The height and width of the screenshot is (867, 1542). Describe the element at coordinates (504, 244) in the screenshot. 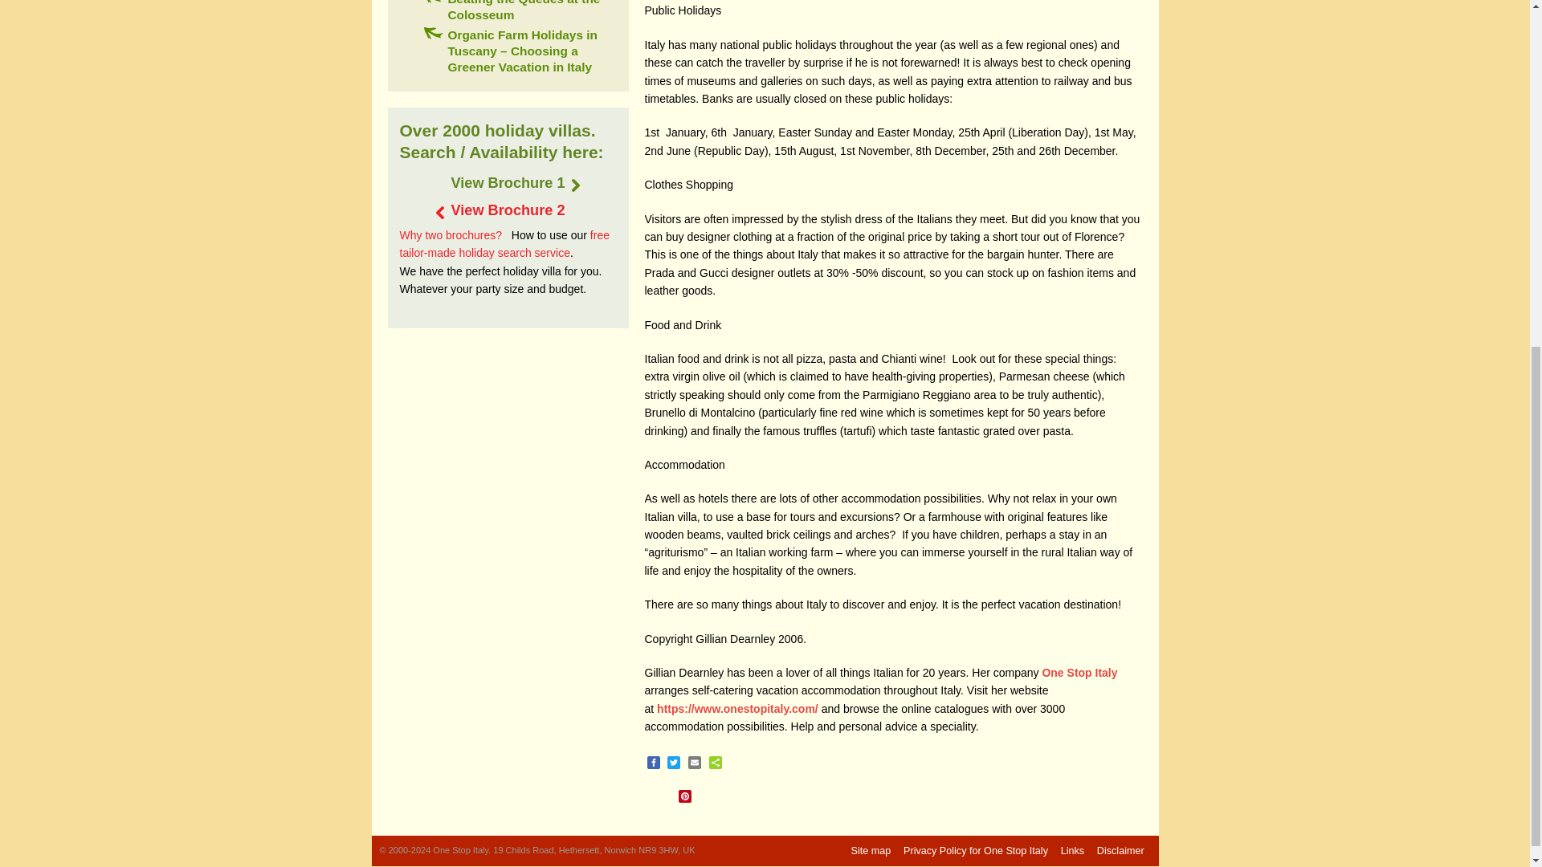

I see `Our free tailor-made holiday search service` at that location.